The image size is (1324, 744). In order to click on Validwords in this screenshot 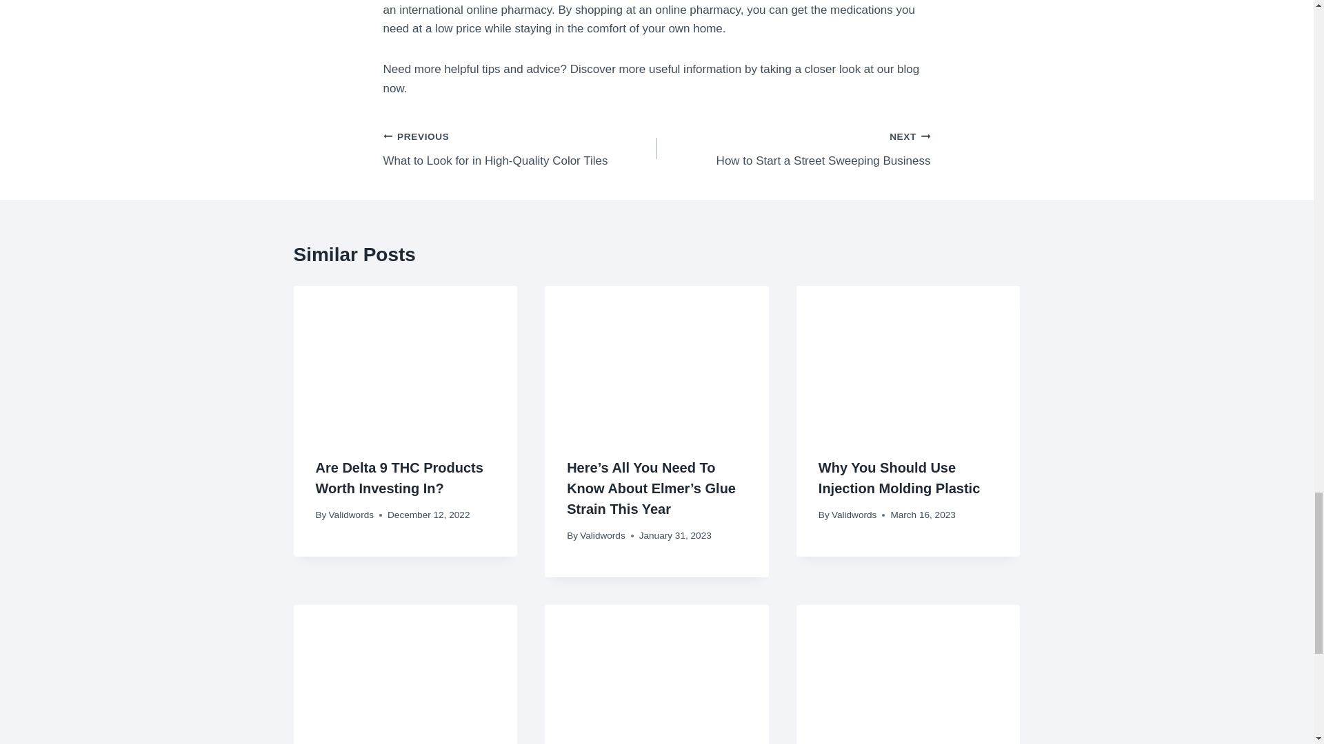, I will do `click(602, 536)`.